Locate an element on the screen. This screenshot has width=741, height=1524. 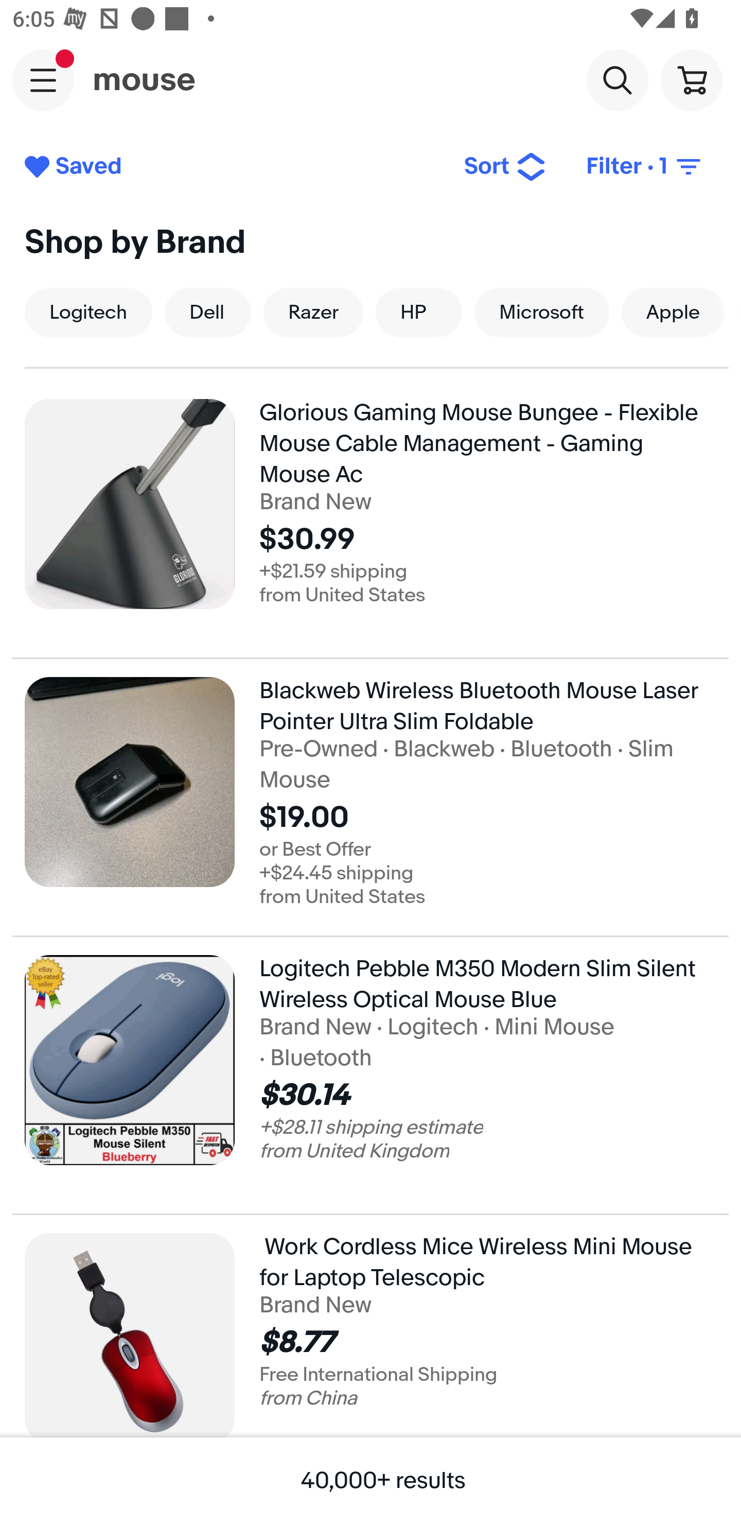
Razer Razer, Brand is located at coordinates (313, 312).